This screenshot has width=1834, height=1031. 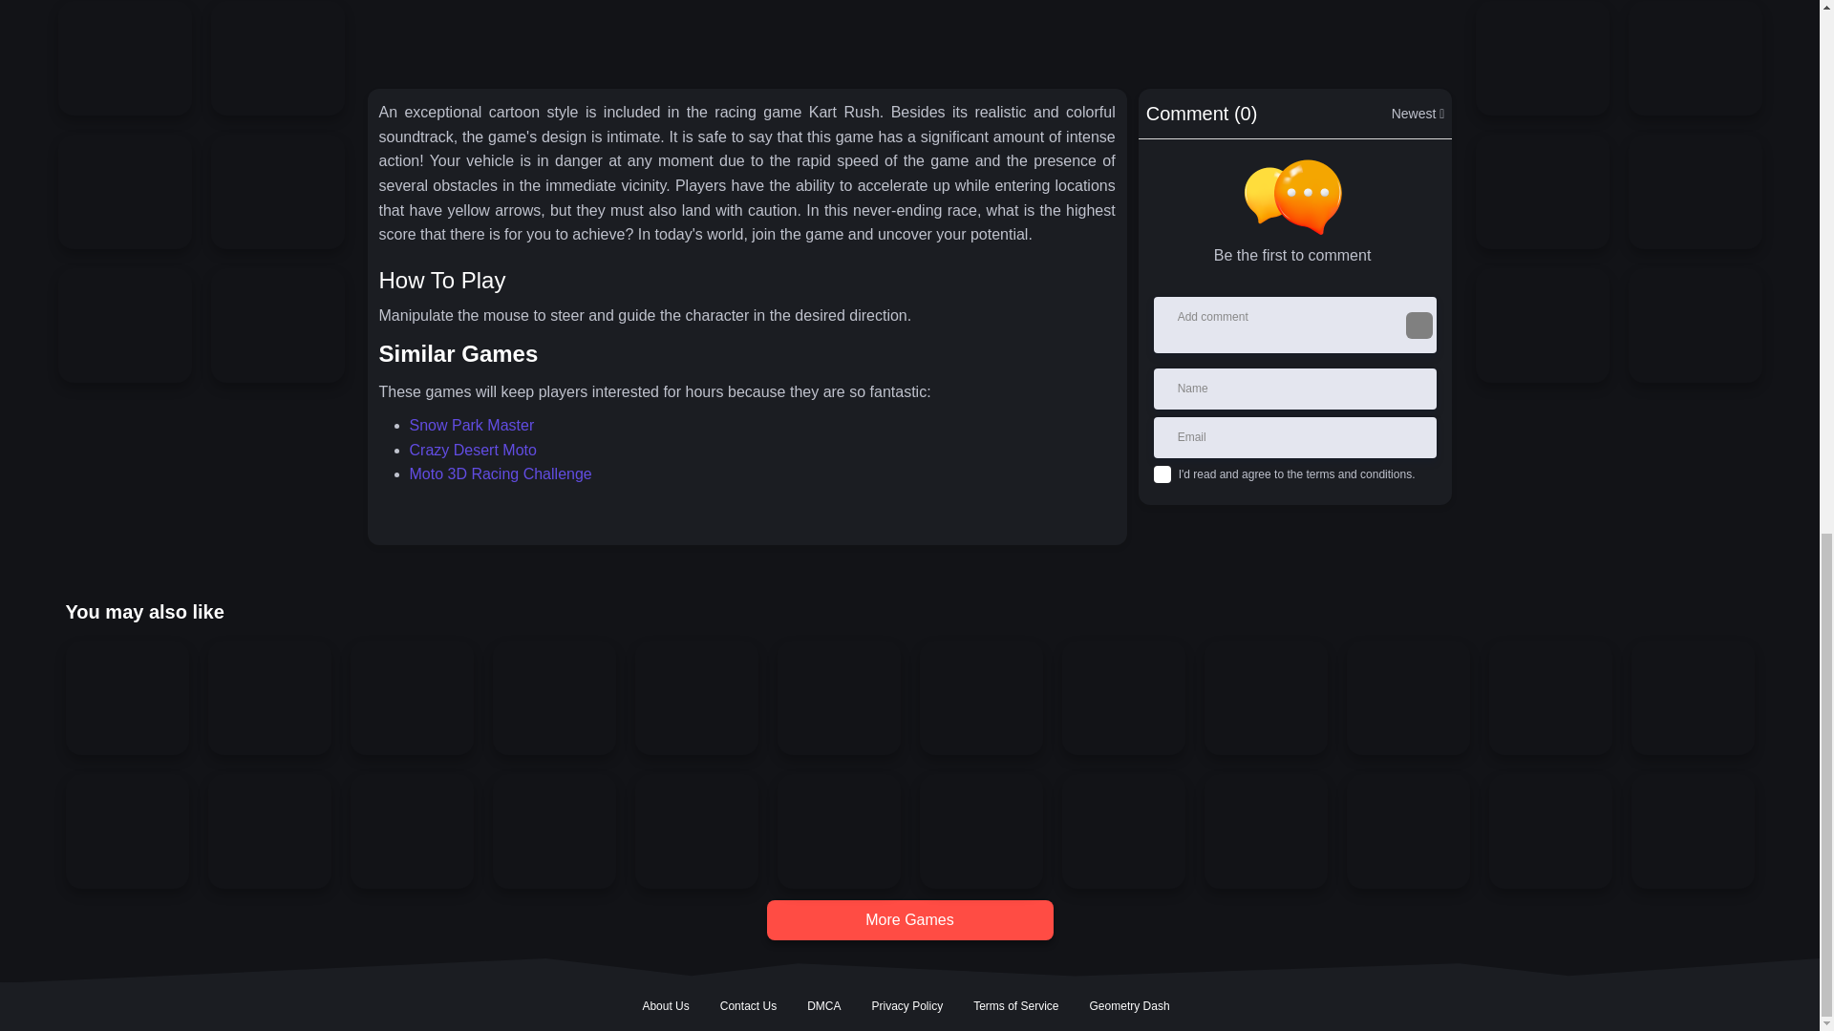 What do you see at coordinates (1129, 1006) in the screenshot?
I see `Geometry Dash` at bounding box center [1129, 1006].